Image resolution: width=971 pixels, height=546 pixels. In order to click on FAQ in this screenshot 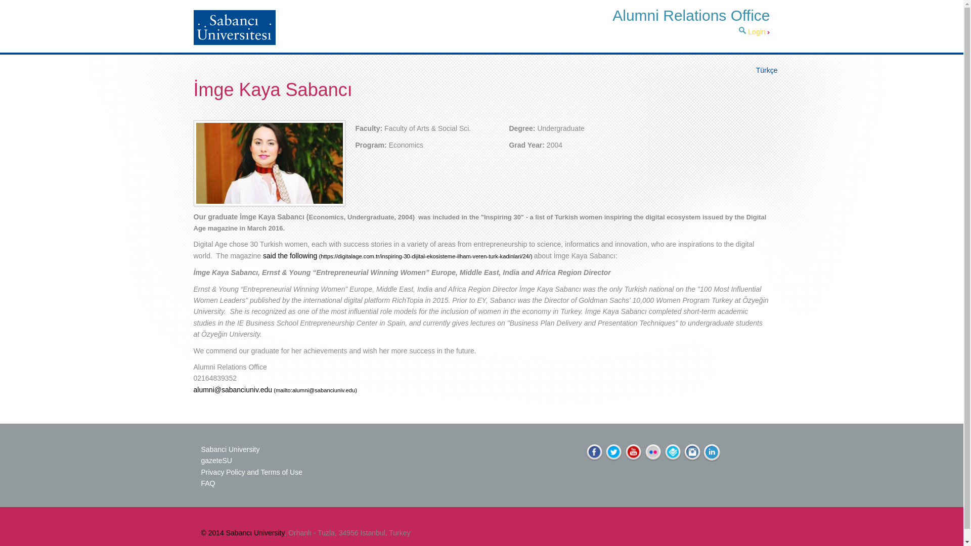, I will do `click(208, 483)`.